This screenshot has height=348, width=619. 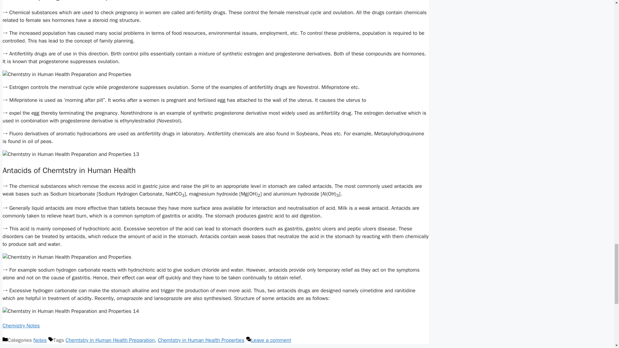 I want to click on Notes, so click(x=40, y=340).